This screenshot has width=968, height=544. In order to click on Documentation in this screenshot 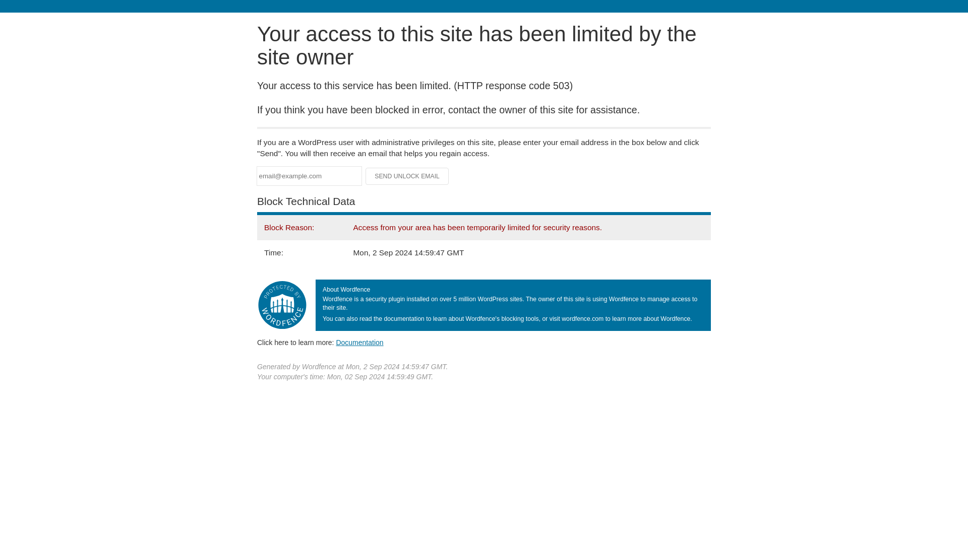, I will do `click(359, 342)`.